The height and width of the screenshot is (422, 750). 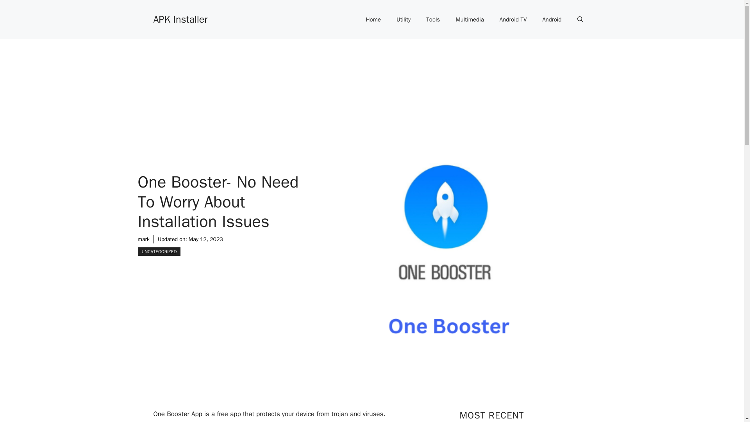 What do you see at coordinates (470, 20) in the screenshot?
I see `Multimedia` at bounding box center [470, 20].